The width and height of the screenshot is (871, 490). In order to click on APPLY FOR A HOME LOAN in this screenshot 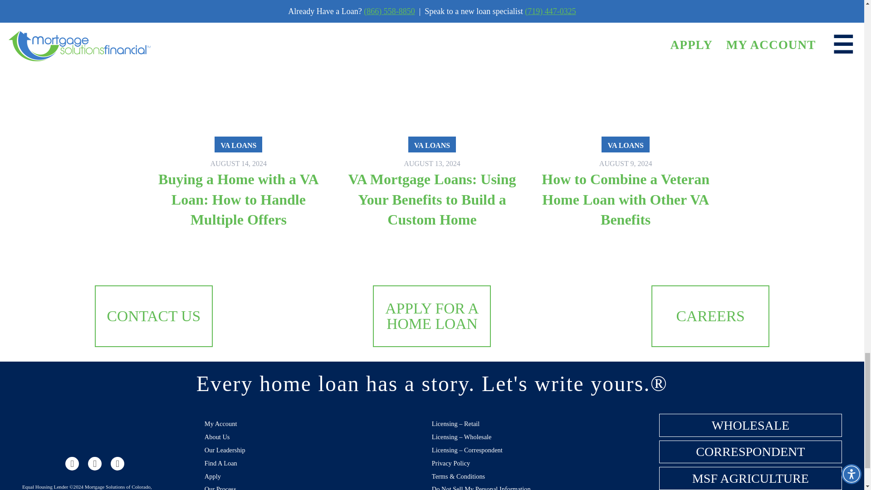, I will do `click(431, 316)`.